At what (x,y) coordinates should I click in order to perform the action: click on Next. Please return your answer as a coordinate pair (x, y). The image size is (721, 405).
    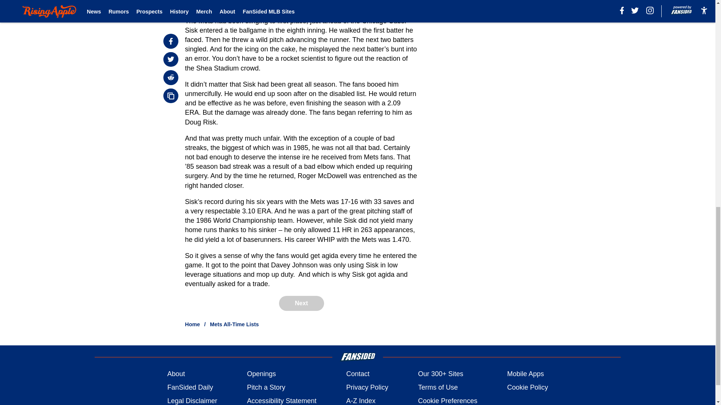
    Looking at the image, I should click on (301, 303).